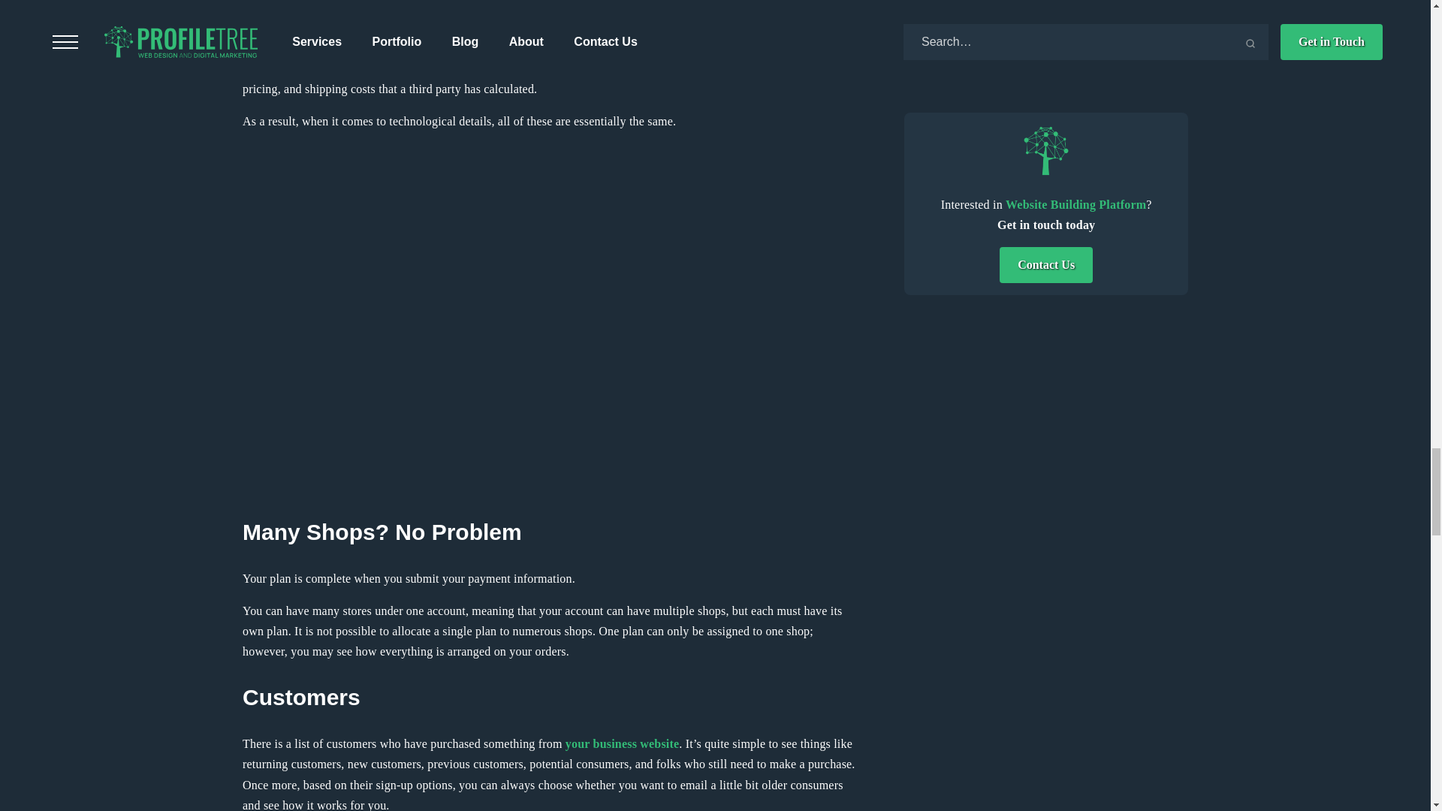  I want to click on your business website, so click(622, 743).